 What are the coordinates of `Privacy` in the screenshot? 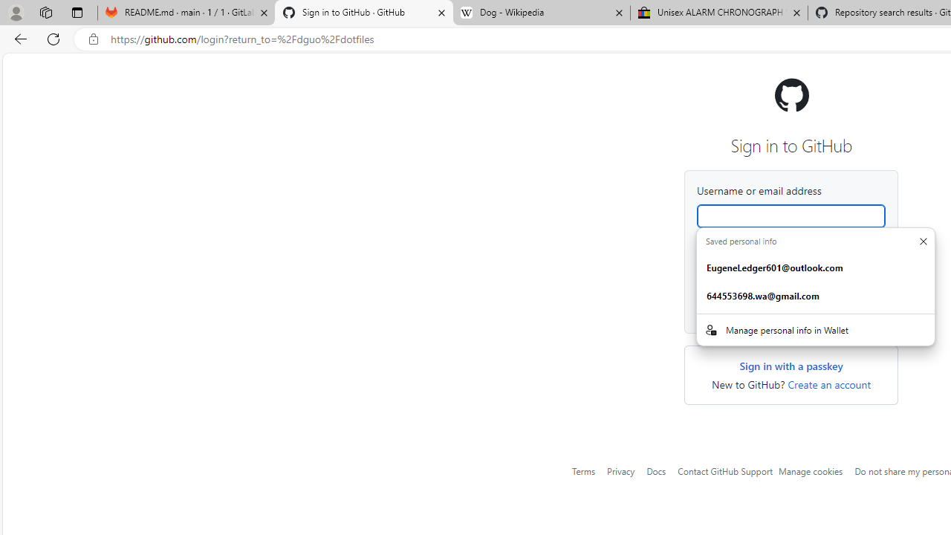 It's located at (621, 471).